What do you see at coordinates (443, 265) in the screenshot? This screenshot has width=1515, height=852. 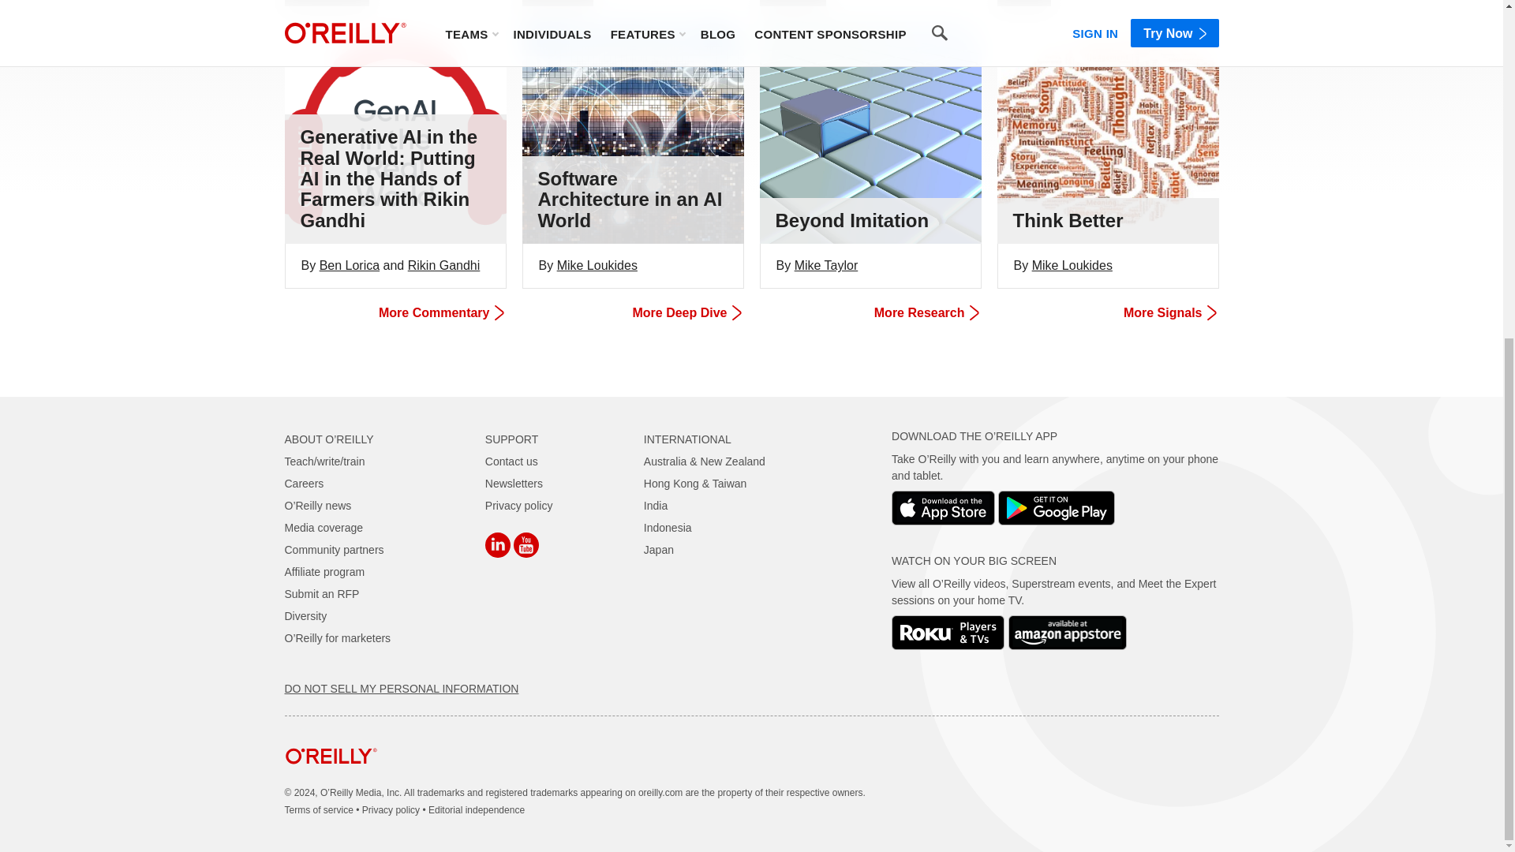 I see `Rikin Gandhi` at bounding box center [443, 265].